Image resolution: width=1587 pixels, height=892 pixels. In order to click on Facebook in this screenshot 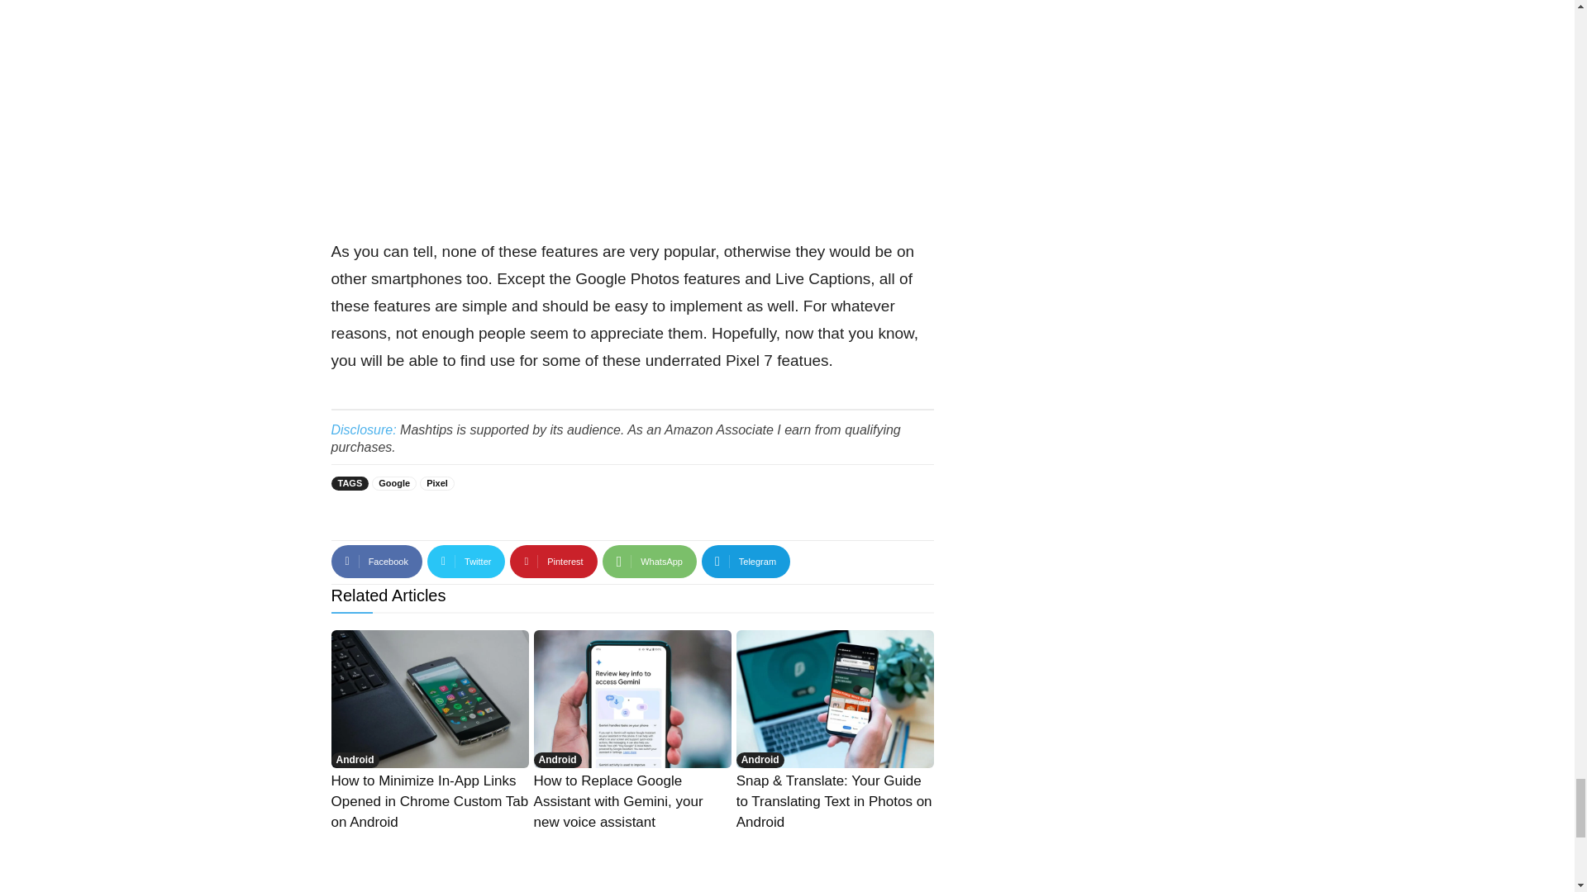, I will do `click(375, 561)`.